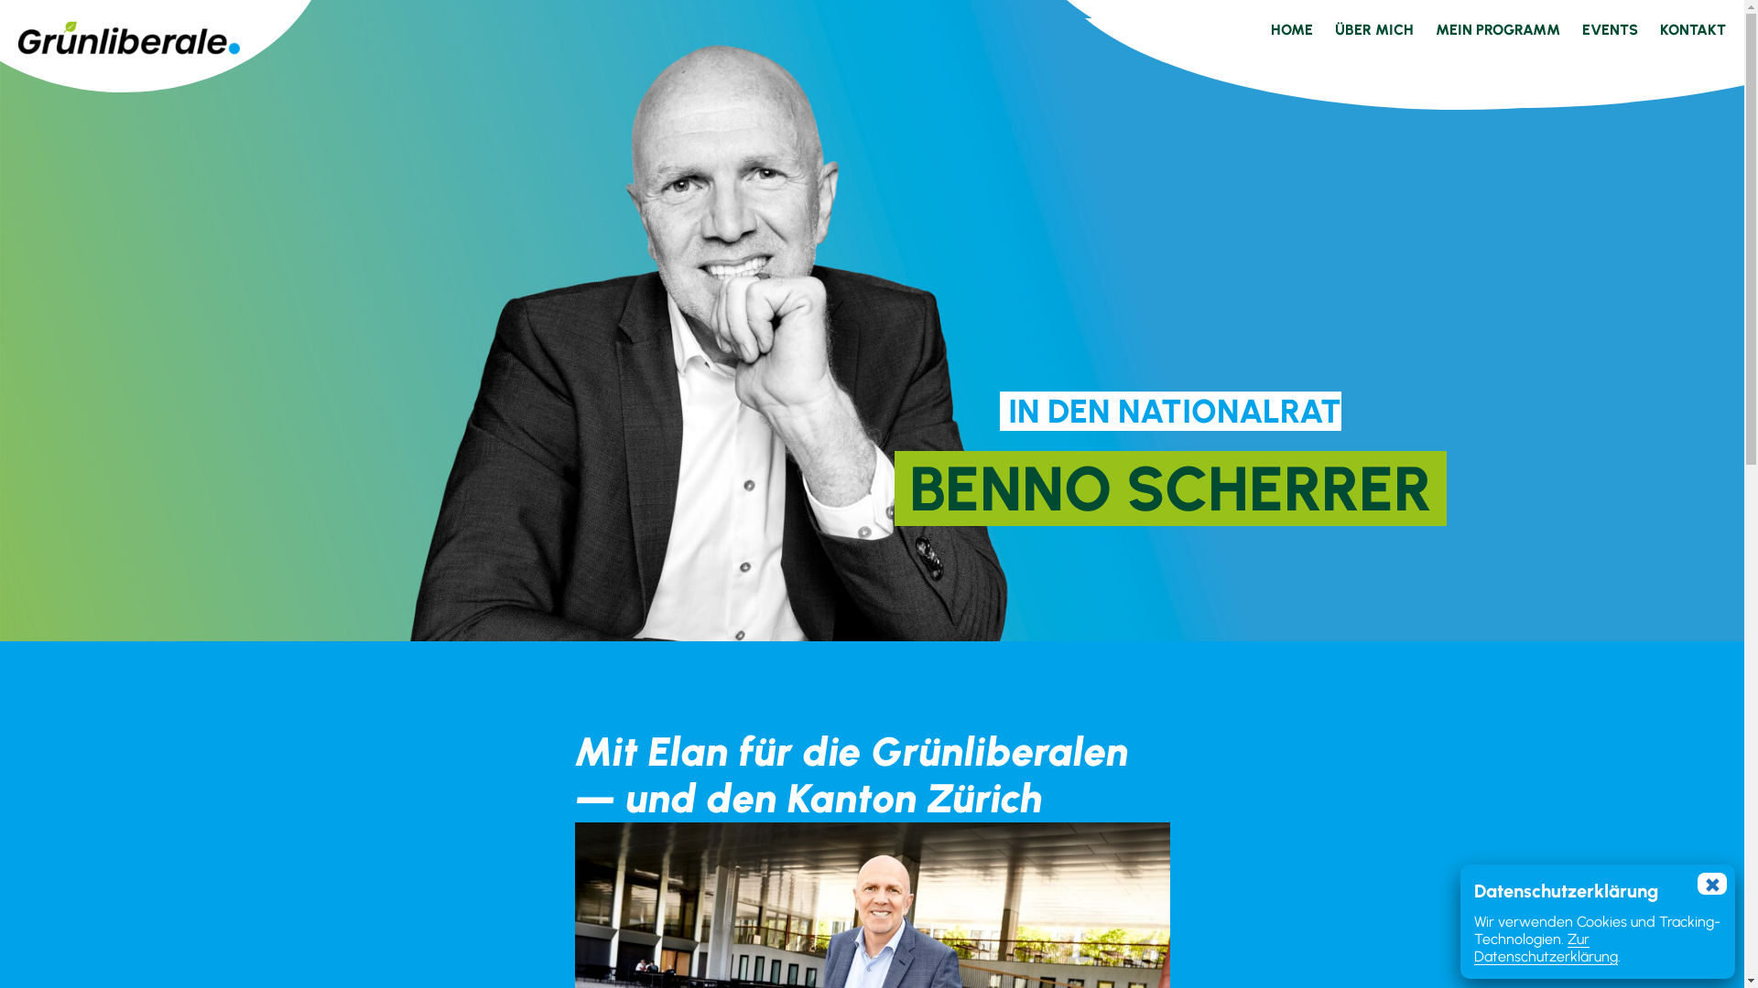 This screenshot has height=988, width=1758. I want to click on KONTAKT, so click(1693, 30).